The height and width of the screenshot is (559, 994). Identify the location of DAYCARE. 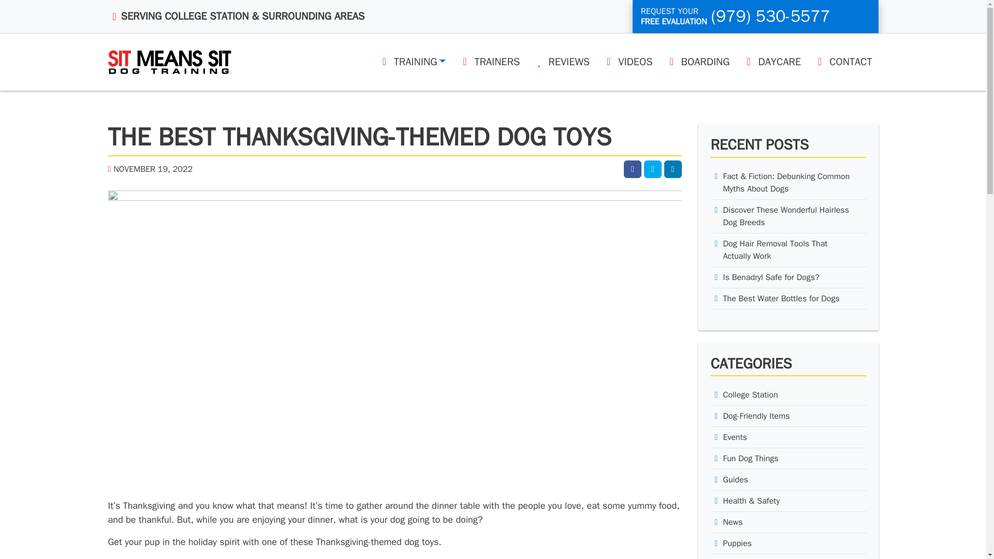
(771, 62).